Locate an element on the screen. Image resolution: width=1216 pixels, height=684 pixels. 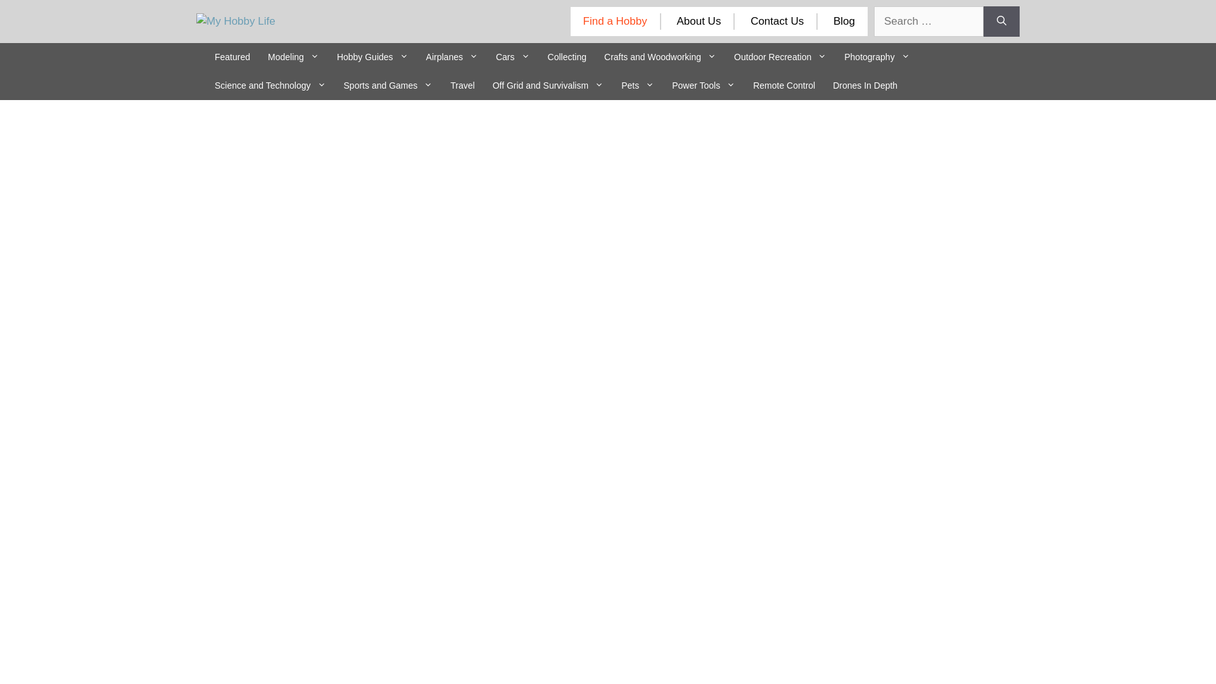
Cars is located at coordinates (513, 57).